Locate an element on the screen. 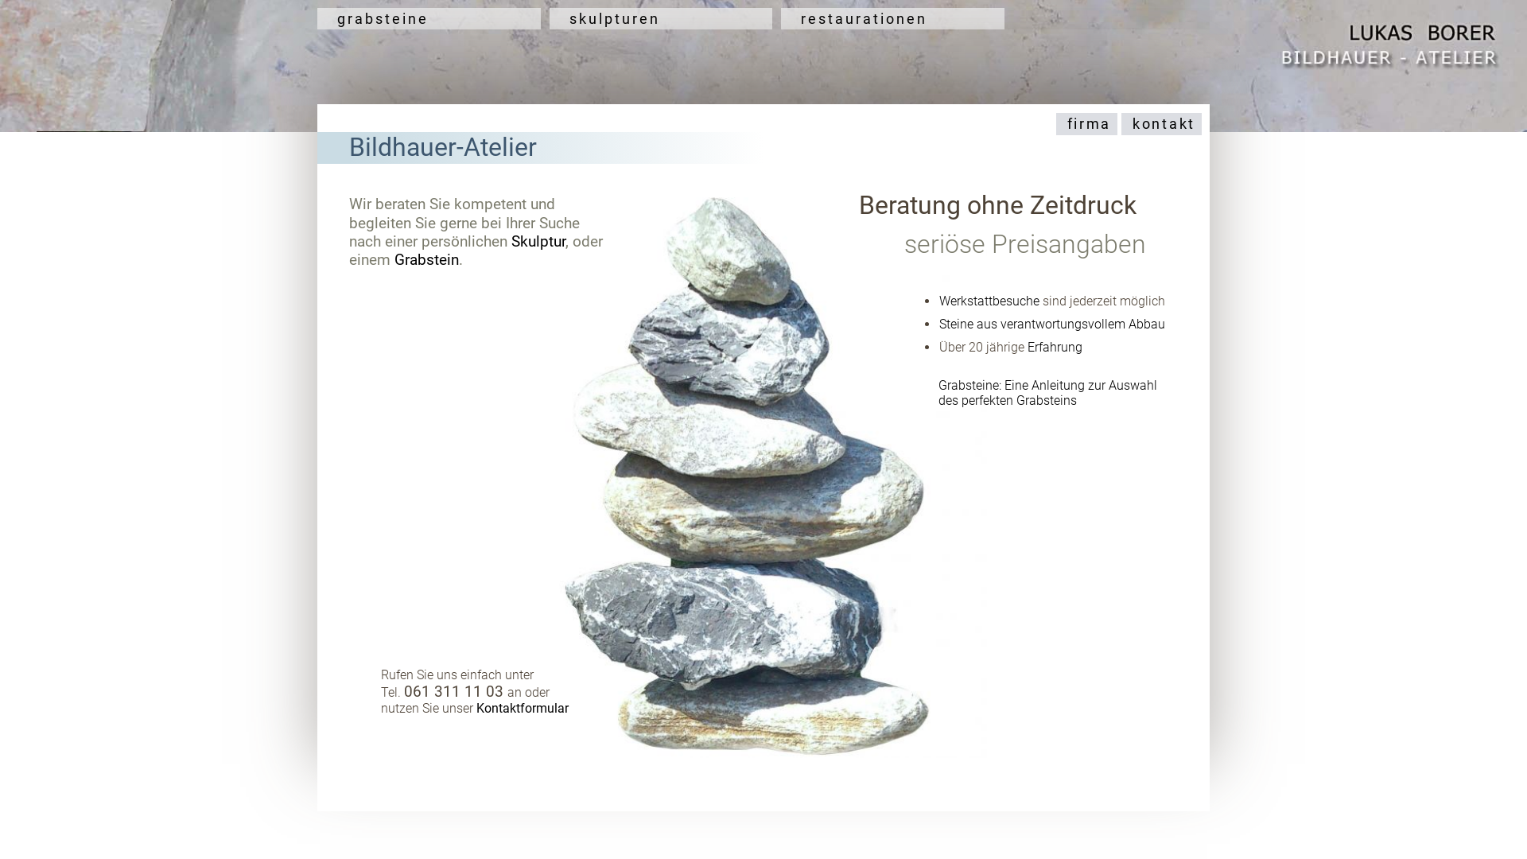 Image resolution: width=1527 pixels, height=859 pixels. Werkstattbesuche is located at coordinates (989, 301).